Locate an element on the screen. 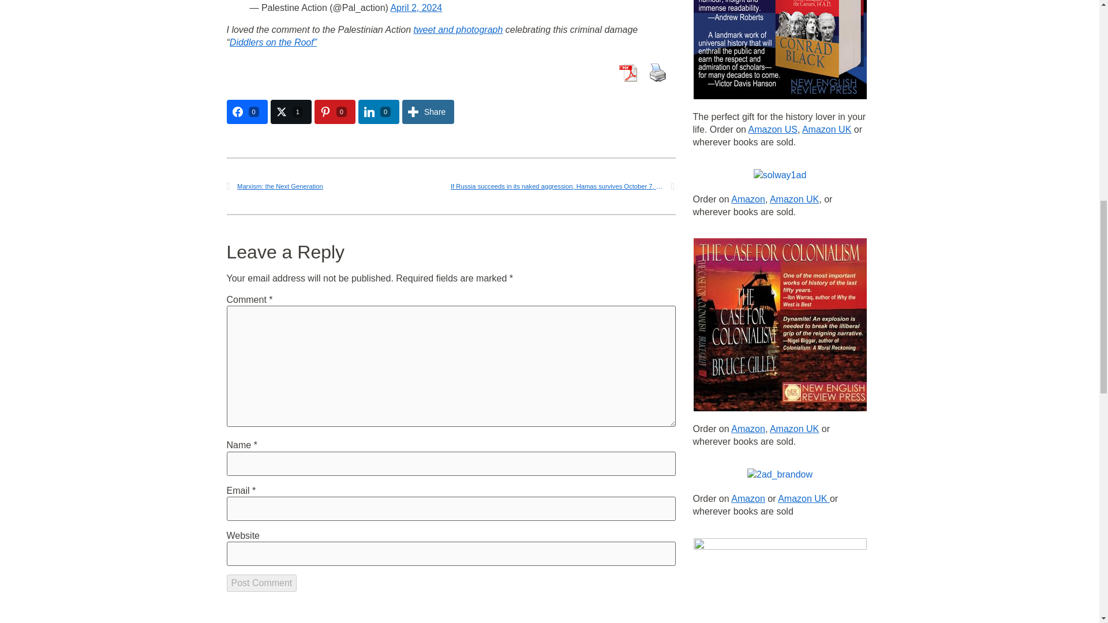 This screenshot has height=623, width=1108. View PDF is located at coordinates (627, 72).